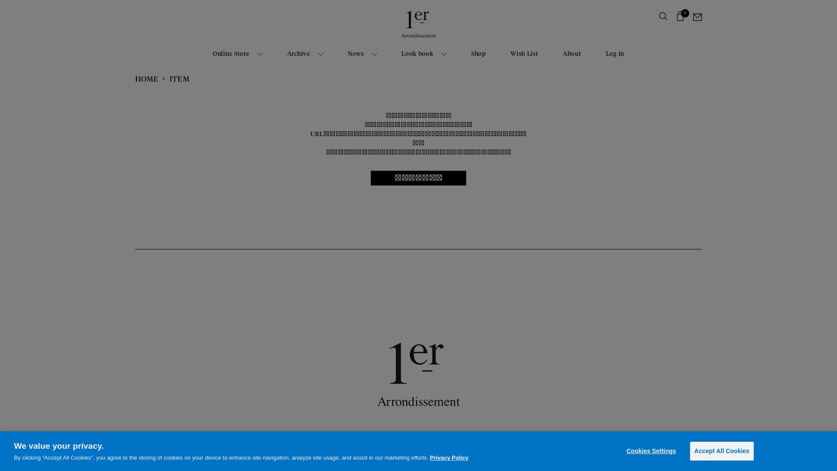 This screenshot has height=471, width=837. Describe the element at coordinates (572, 54) in the screenshot. I see `About` at that location.